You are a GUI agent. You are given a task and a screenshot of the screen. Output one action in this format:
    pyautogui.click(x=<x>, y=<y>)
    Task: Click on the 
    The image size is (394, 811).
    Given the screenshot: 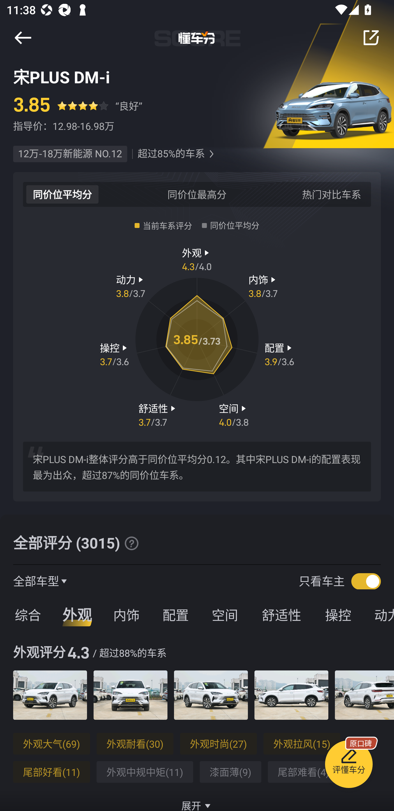 What is the action you would take?
    pyautogui.click(x=211, y=154)
    